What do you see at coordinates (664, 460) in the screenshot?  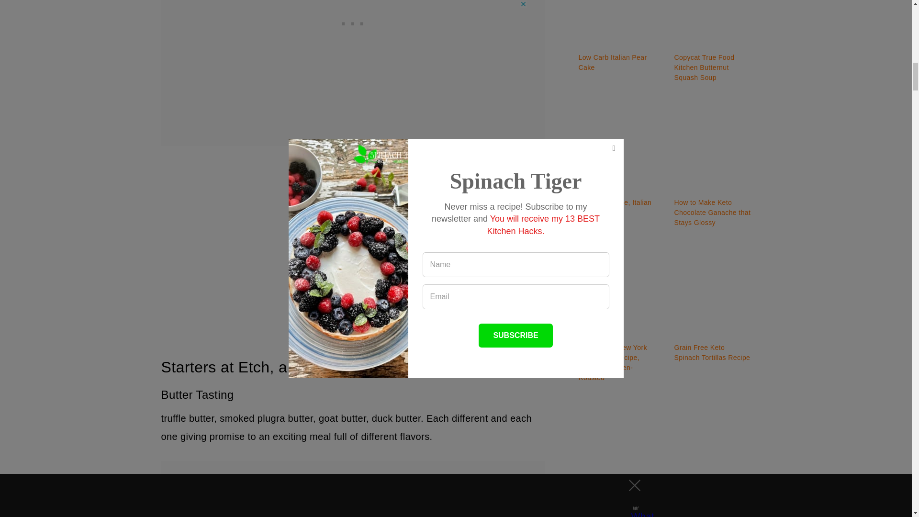 I see `3rd party ad content` at bounding box center [664, 460].